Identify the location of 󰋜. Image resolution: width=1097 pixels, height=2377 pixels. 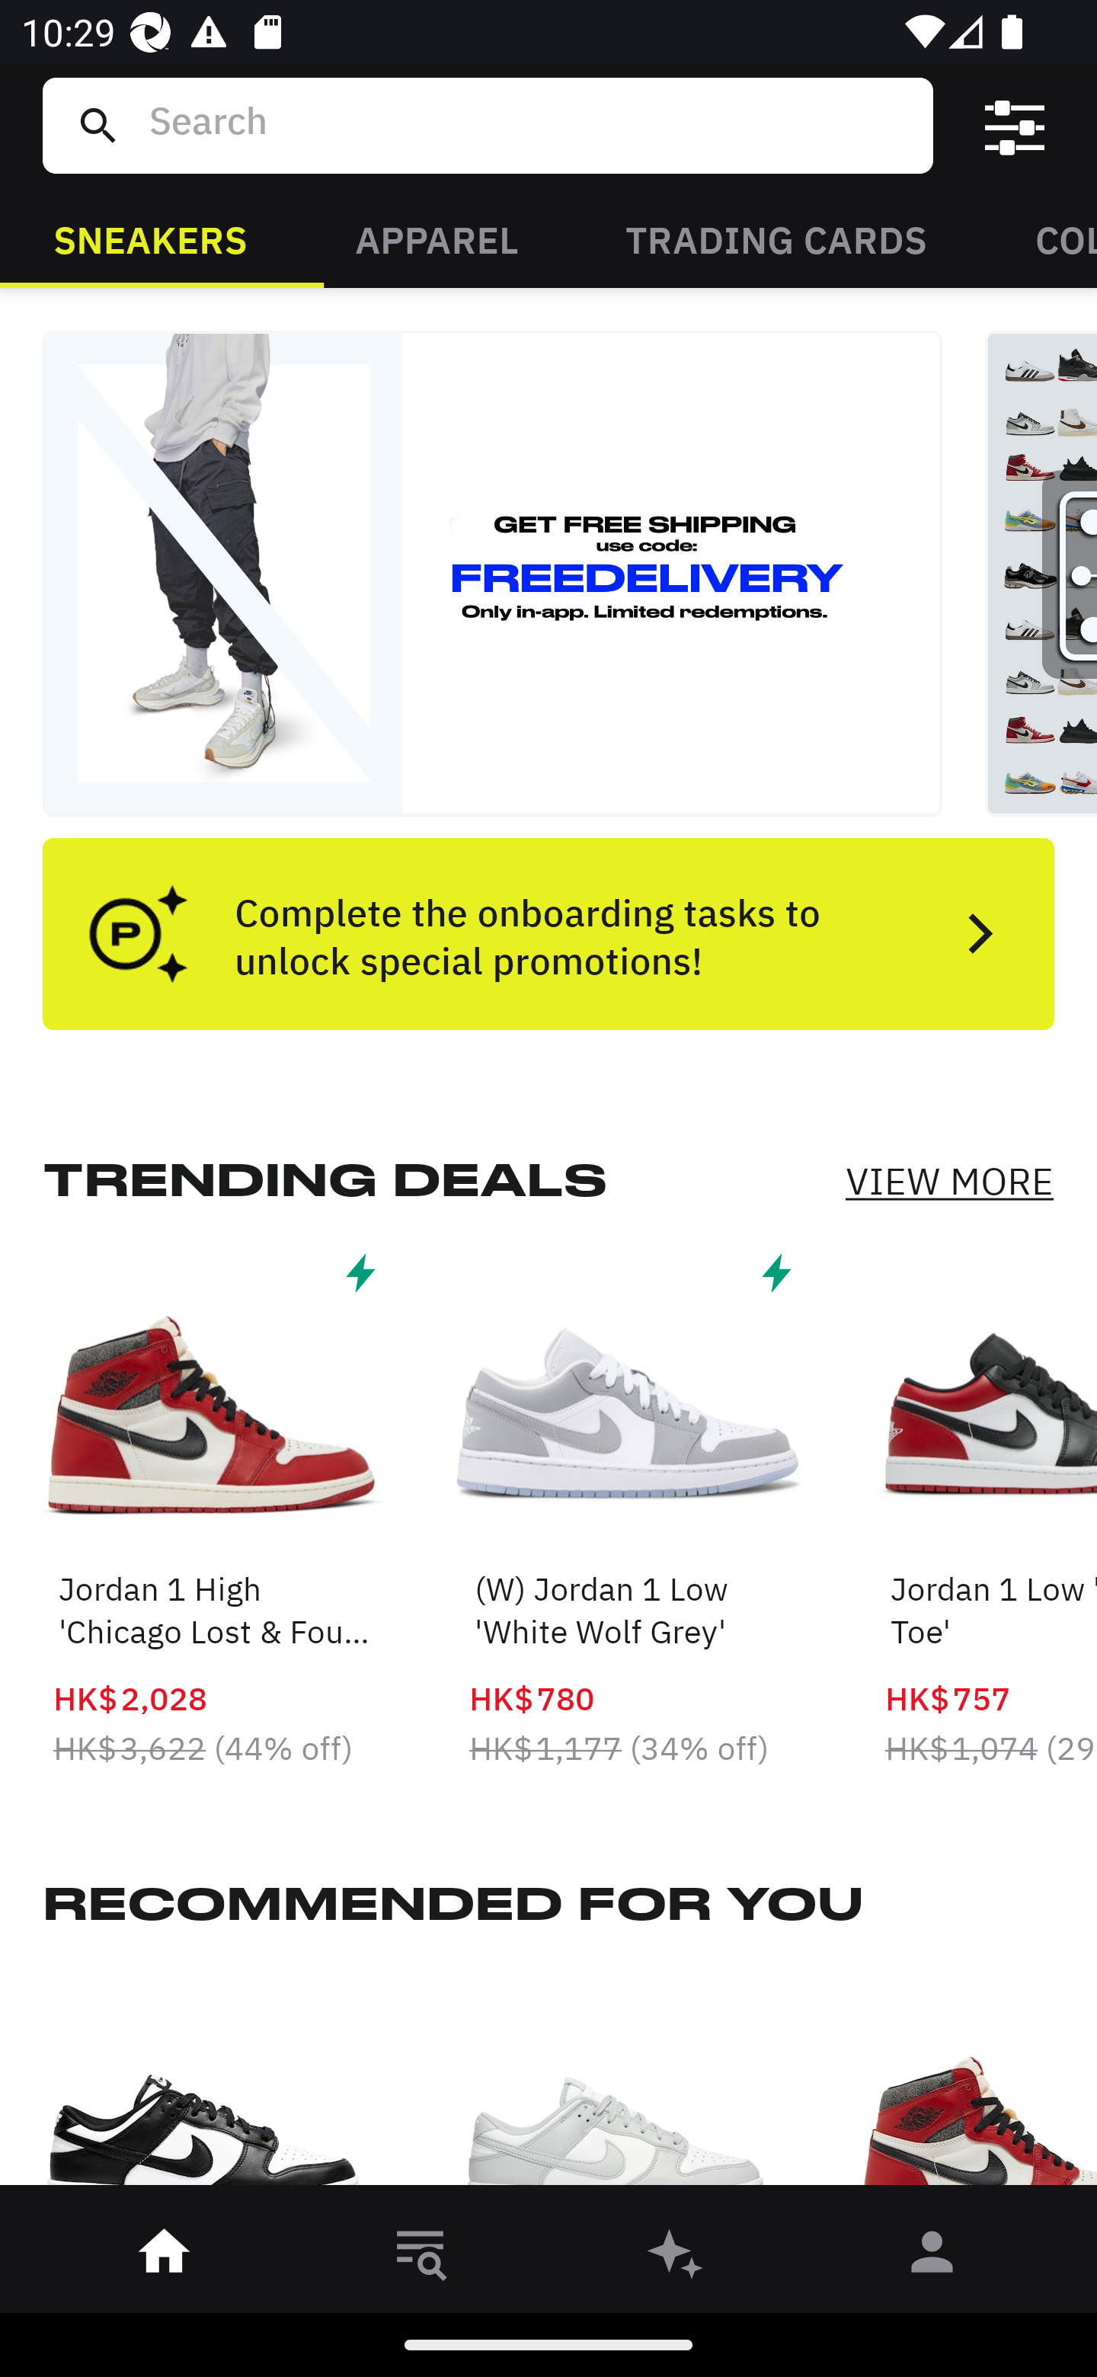
(165, 2257).